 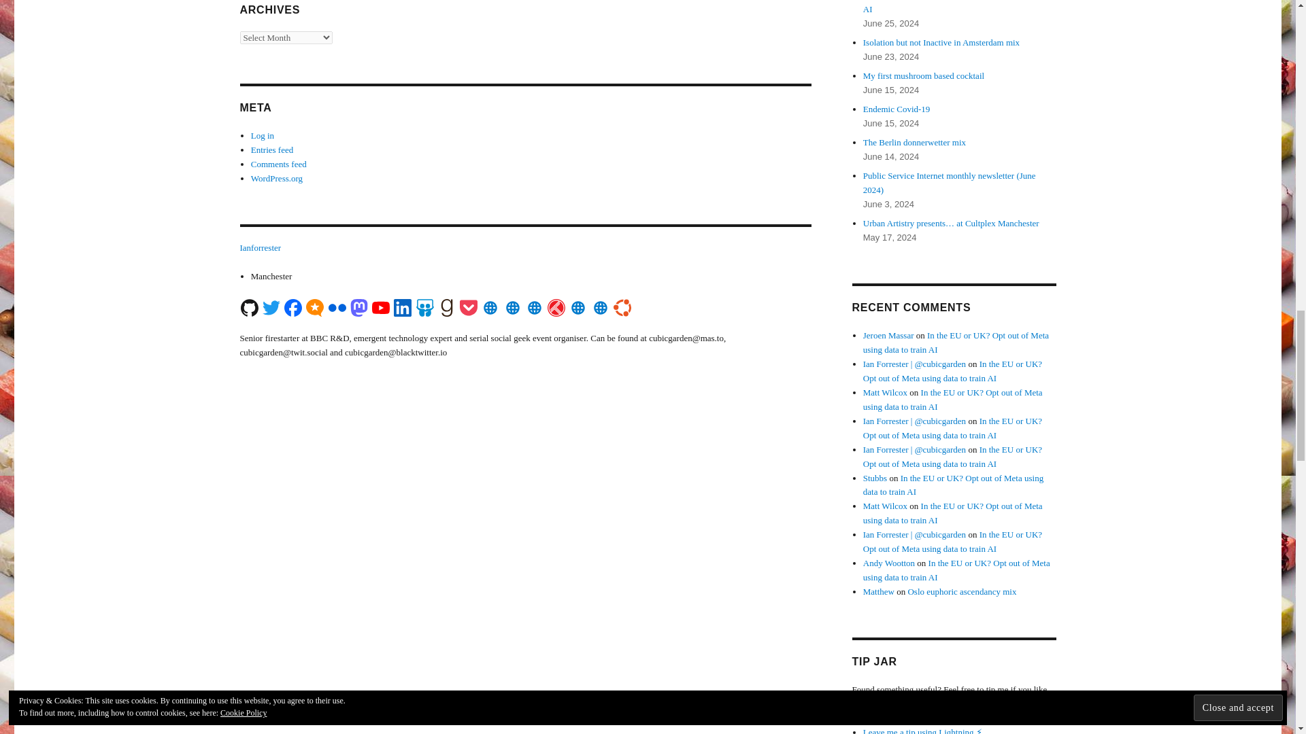 What do you see at coordinates (359, 307) in the screenshot?
I see `Mastodon` at bounding box center [359, 307].